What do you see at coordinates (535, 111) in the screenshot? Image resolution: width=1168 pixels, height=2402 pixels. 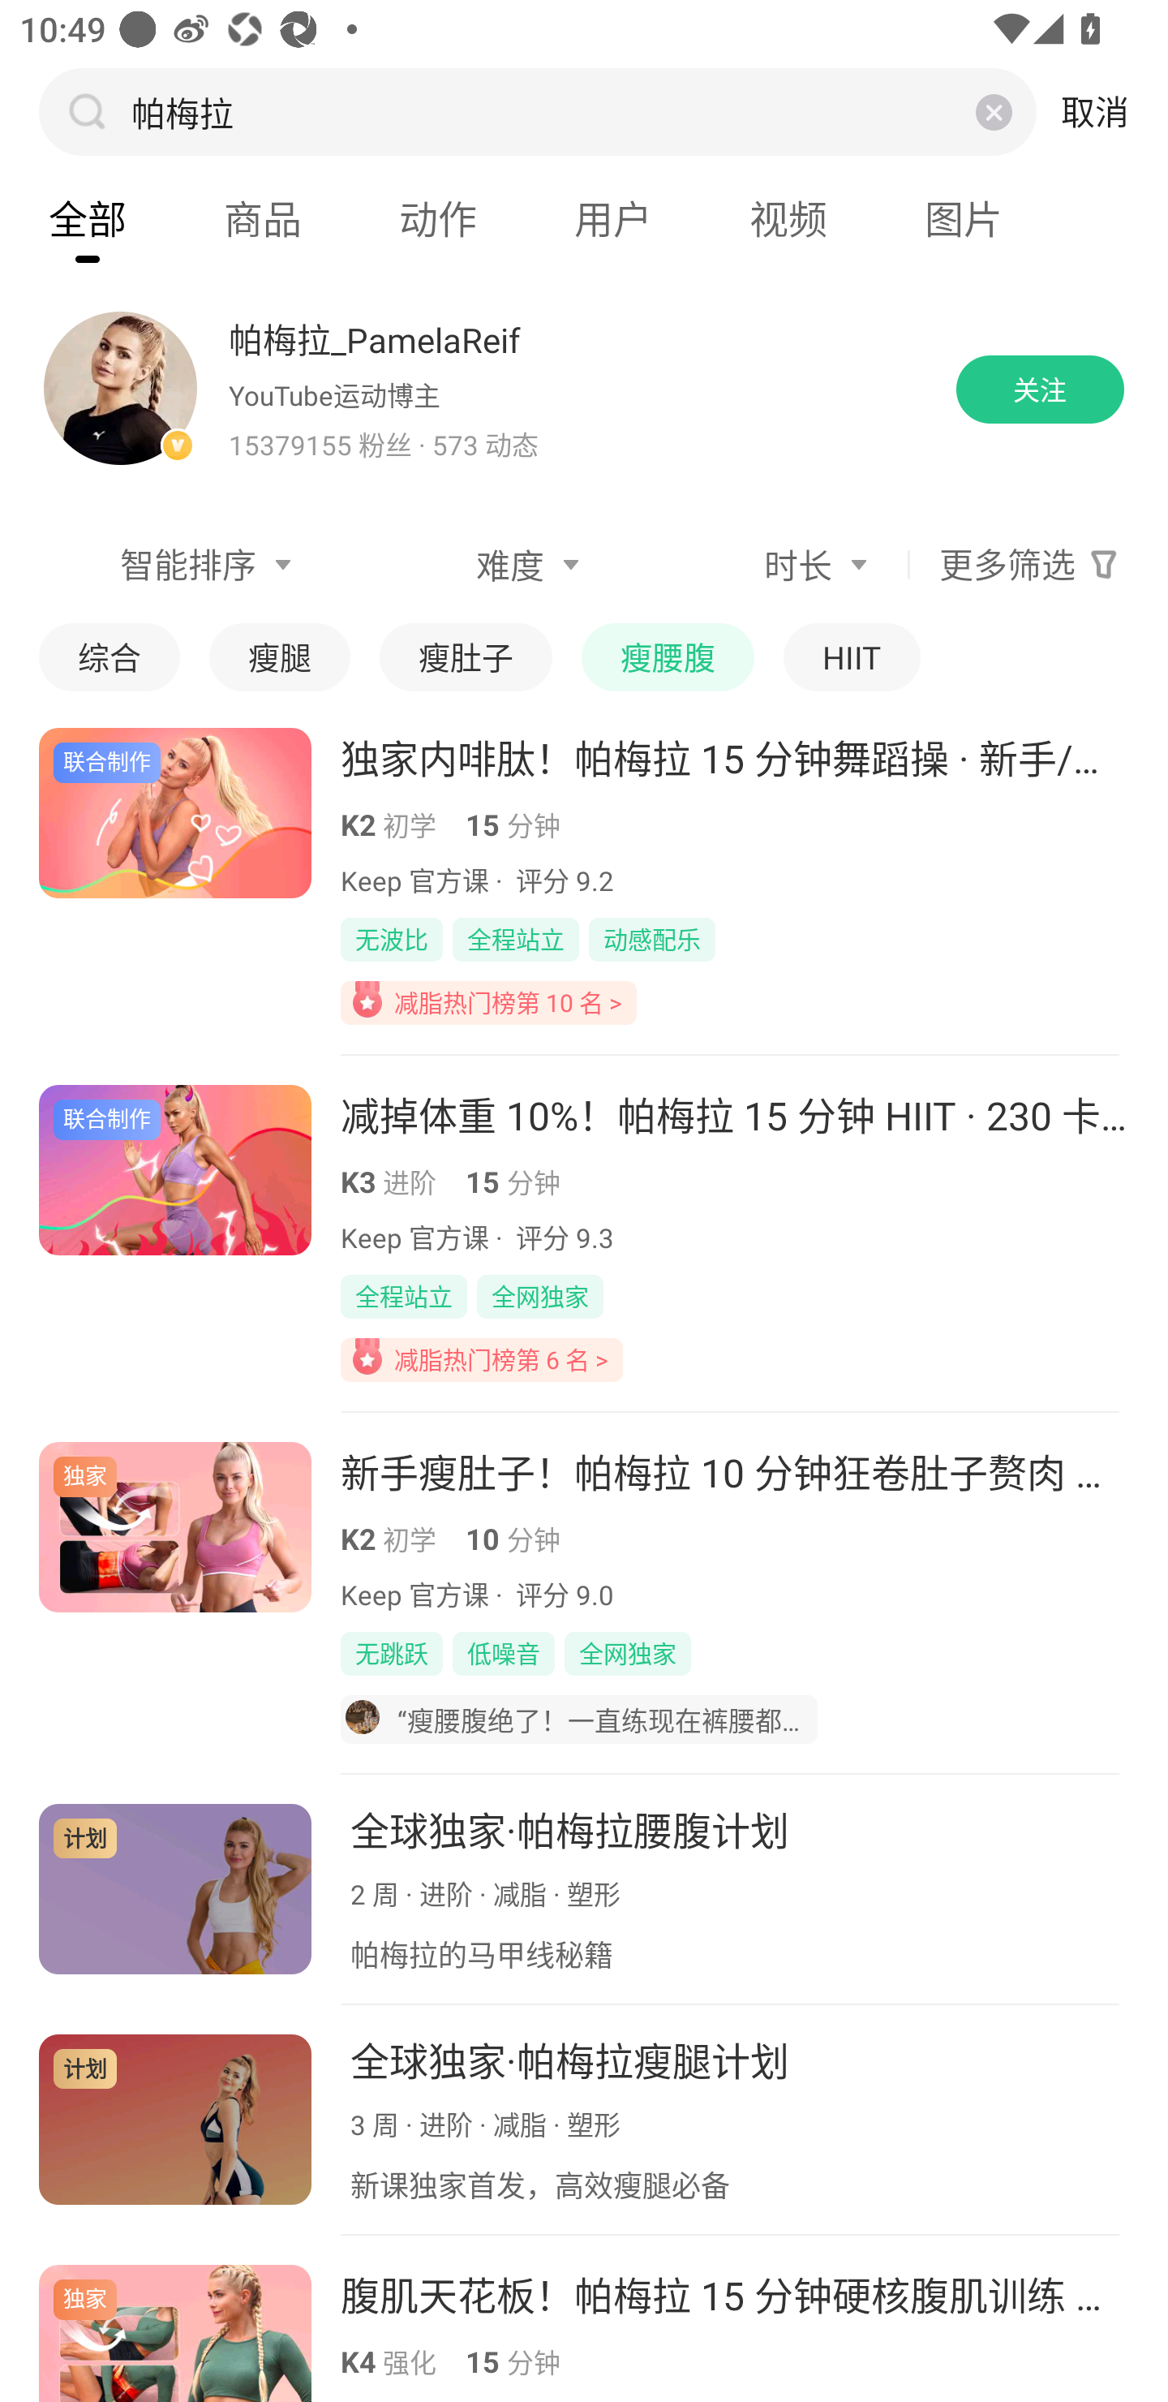 I see `帕梅拉 EditSearch` at bounding box center [535, 111].